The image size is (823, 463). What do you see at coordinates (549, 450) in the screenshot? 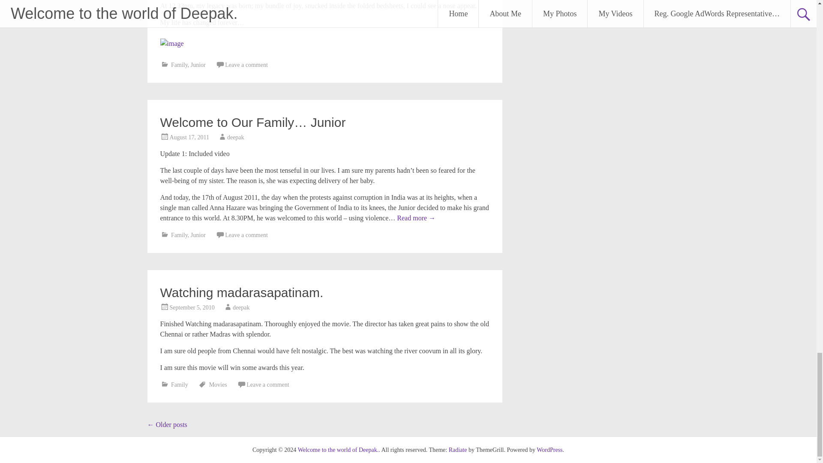
I see `WordPress` at bounding box center [549, 450].